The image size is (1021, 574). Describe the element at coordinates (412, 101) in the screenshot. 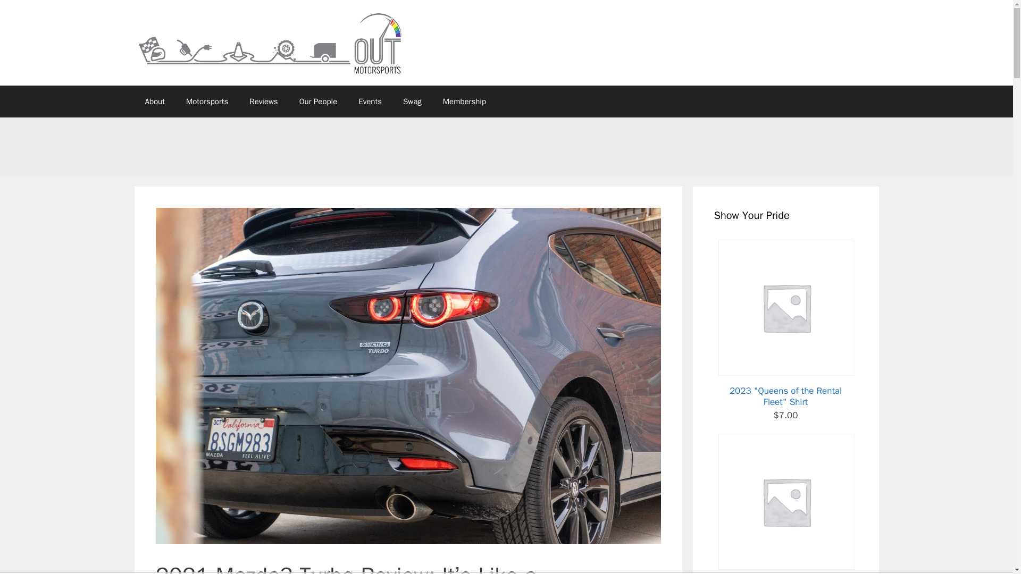

I see `Swag` at that location.